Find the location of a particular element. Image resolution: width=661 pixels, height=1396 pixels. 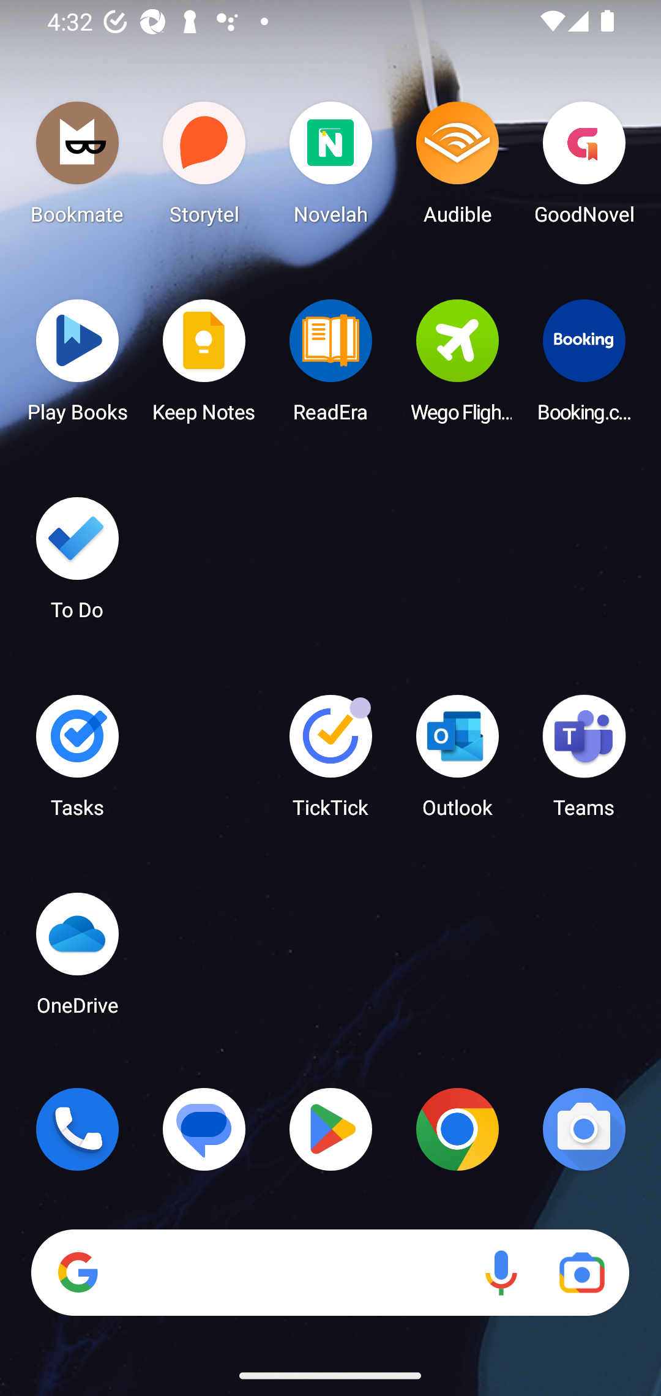

Chrome is located at coordinates (457, 1129).